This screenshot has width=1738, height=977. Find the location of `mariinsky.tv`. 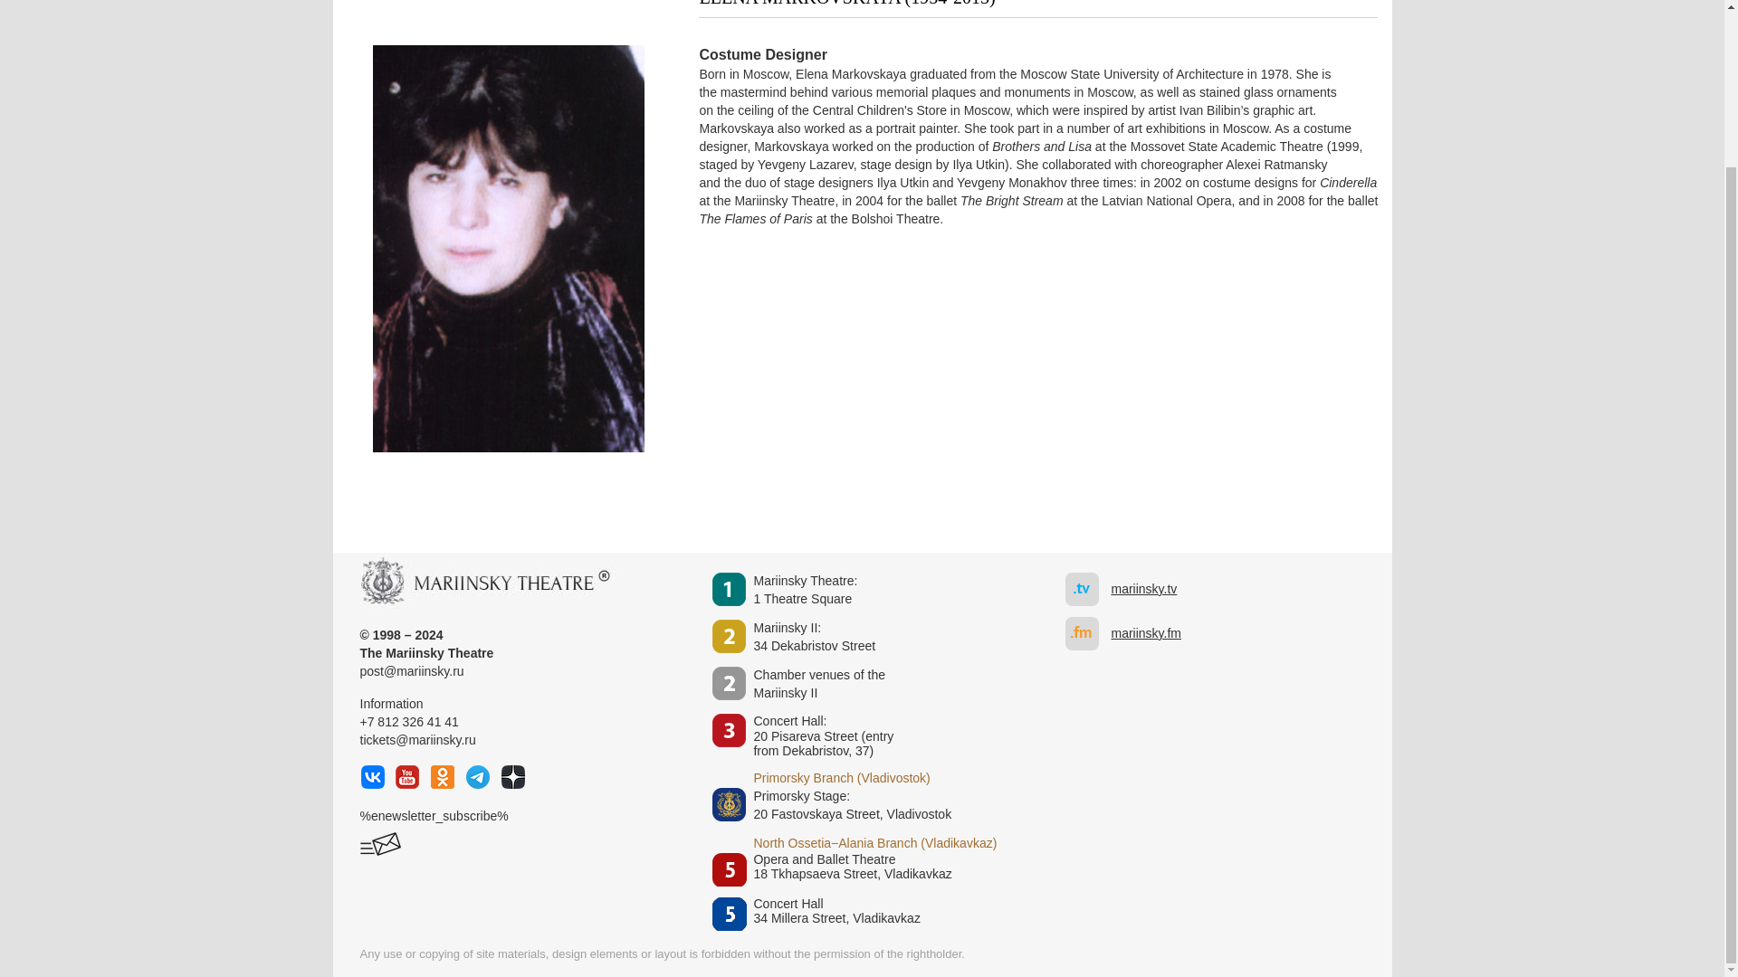

mariinsky.tv is located at coordinates (869, 868).